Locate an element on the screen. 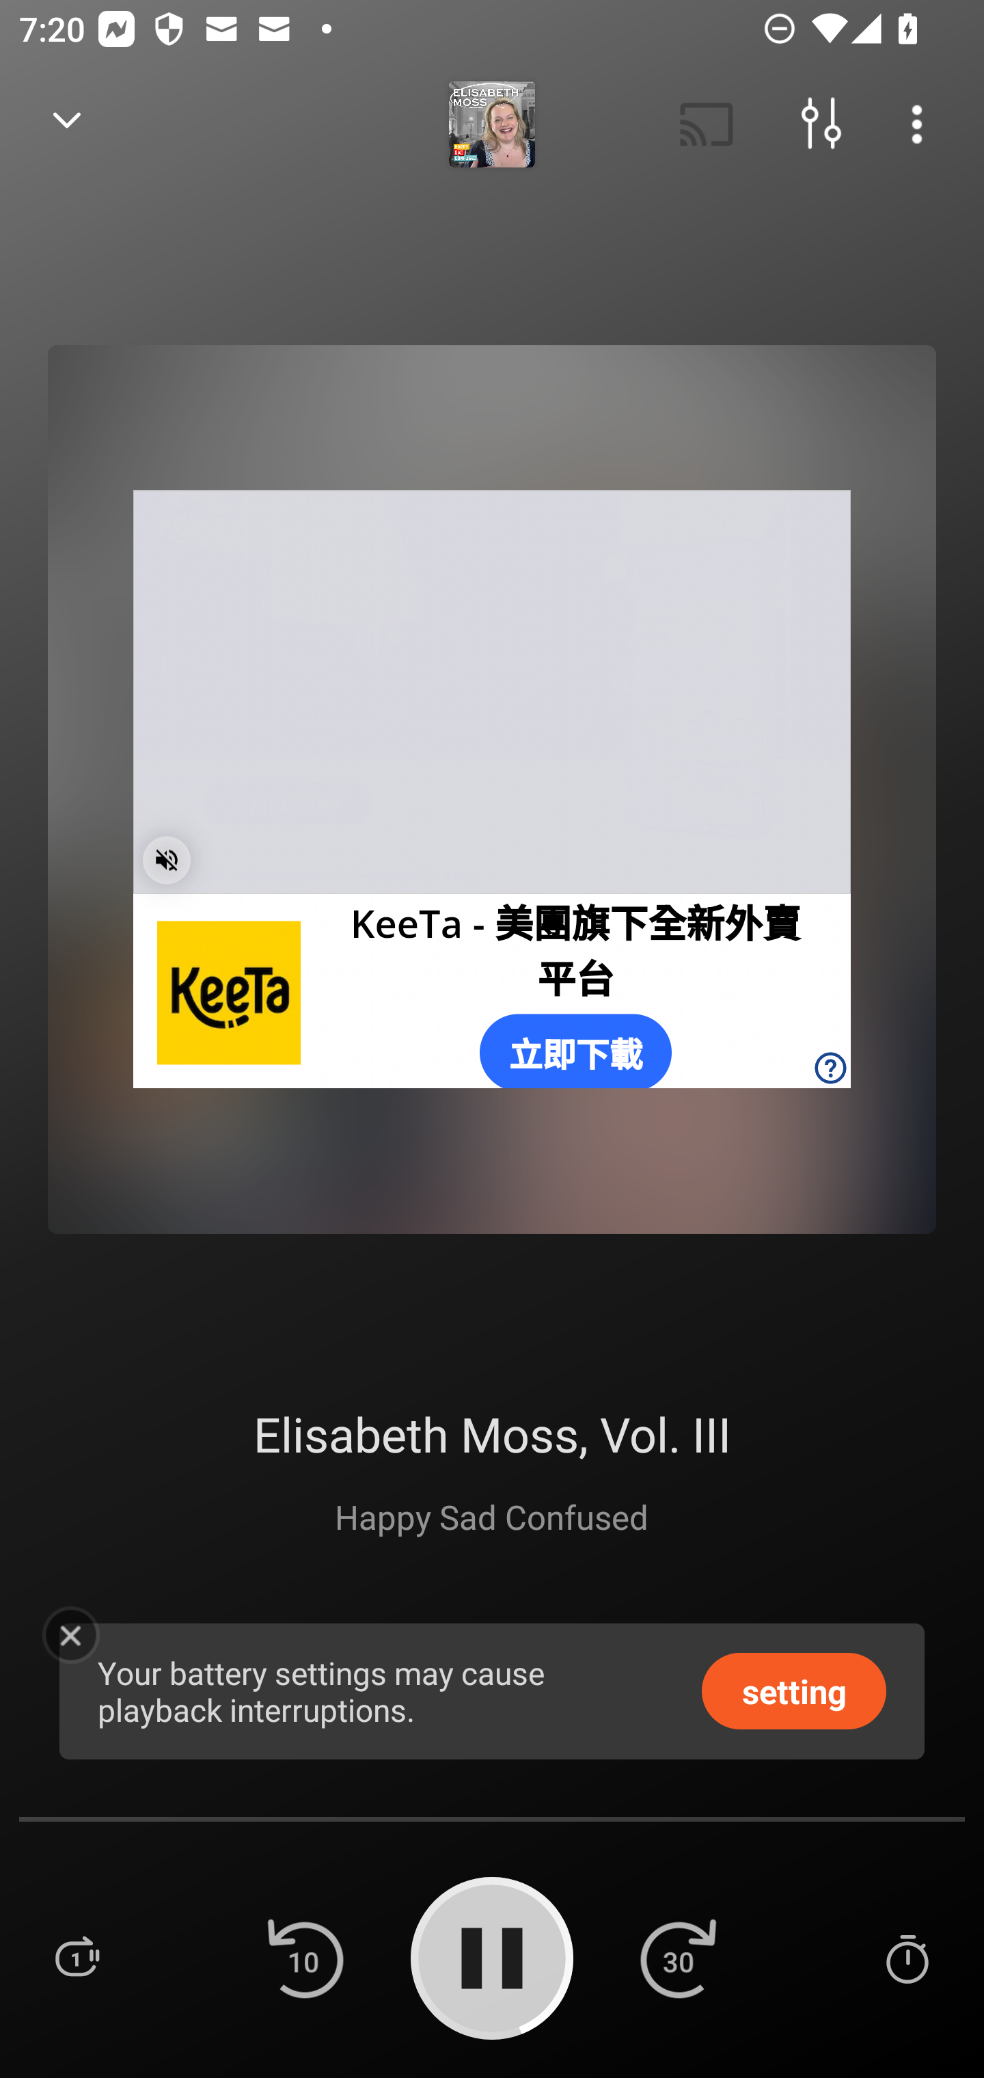 The width and height of the screenshot is (984, 2078).  Playlist is located at coordinates (77, 1958).